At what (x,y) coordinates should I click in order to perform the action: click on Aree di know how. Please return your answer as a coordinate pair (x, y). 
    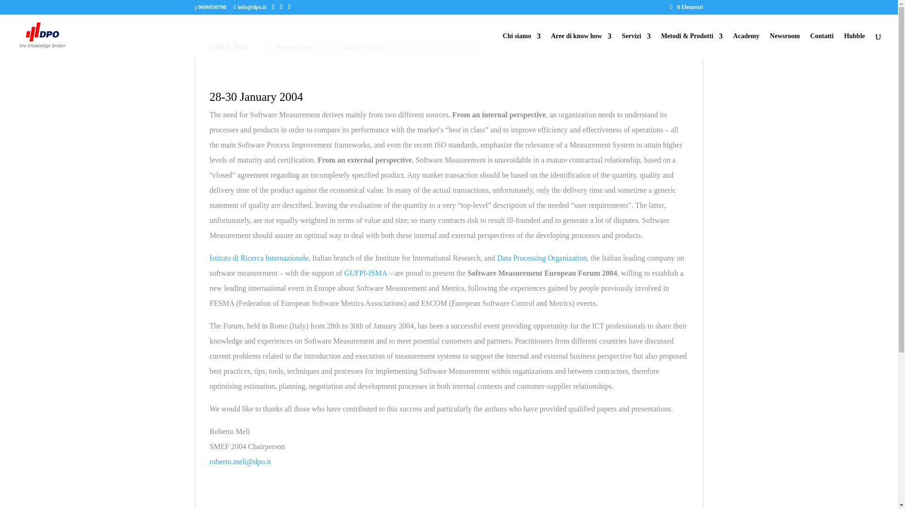
    Looking at the image, I should click on (581, 46).